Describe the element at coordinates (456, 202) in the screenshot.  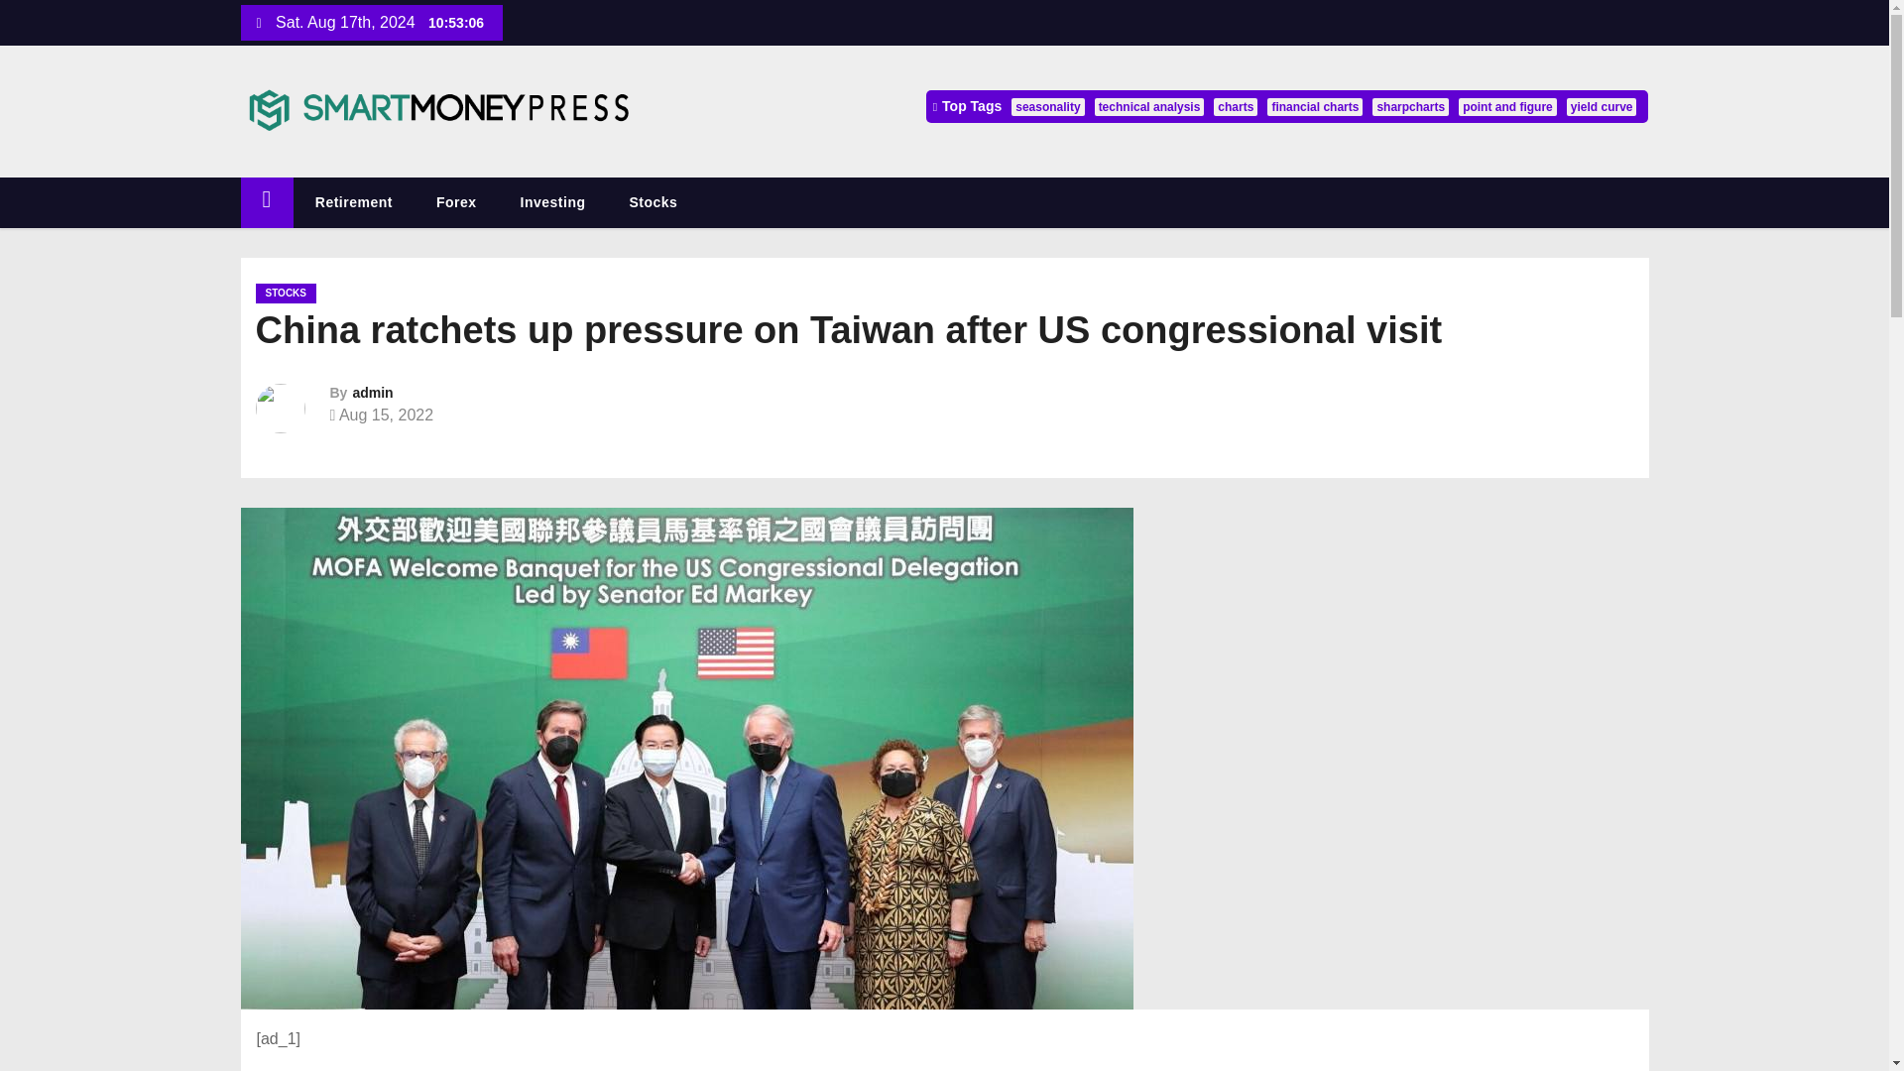
I see `Forex` at that location.